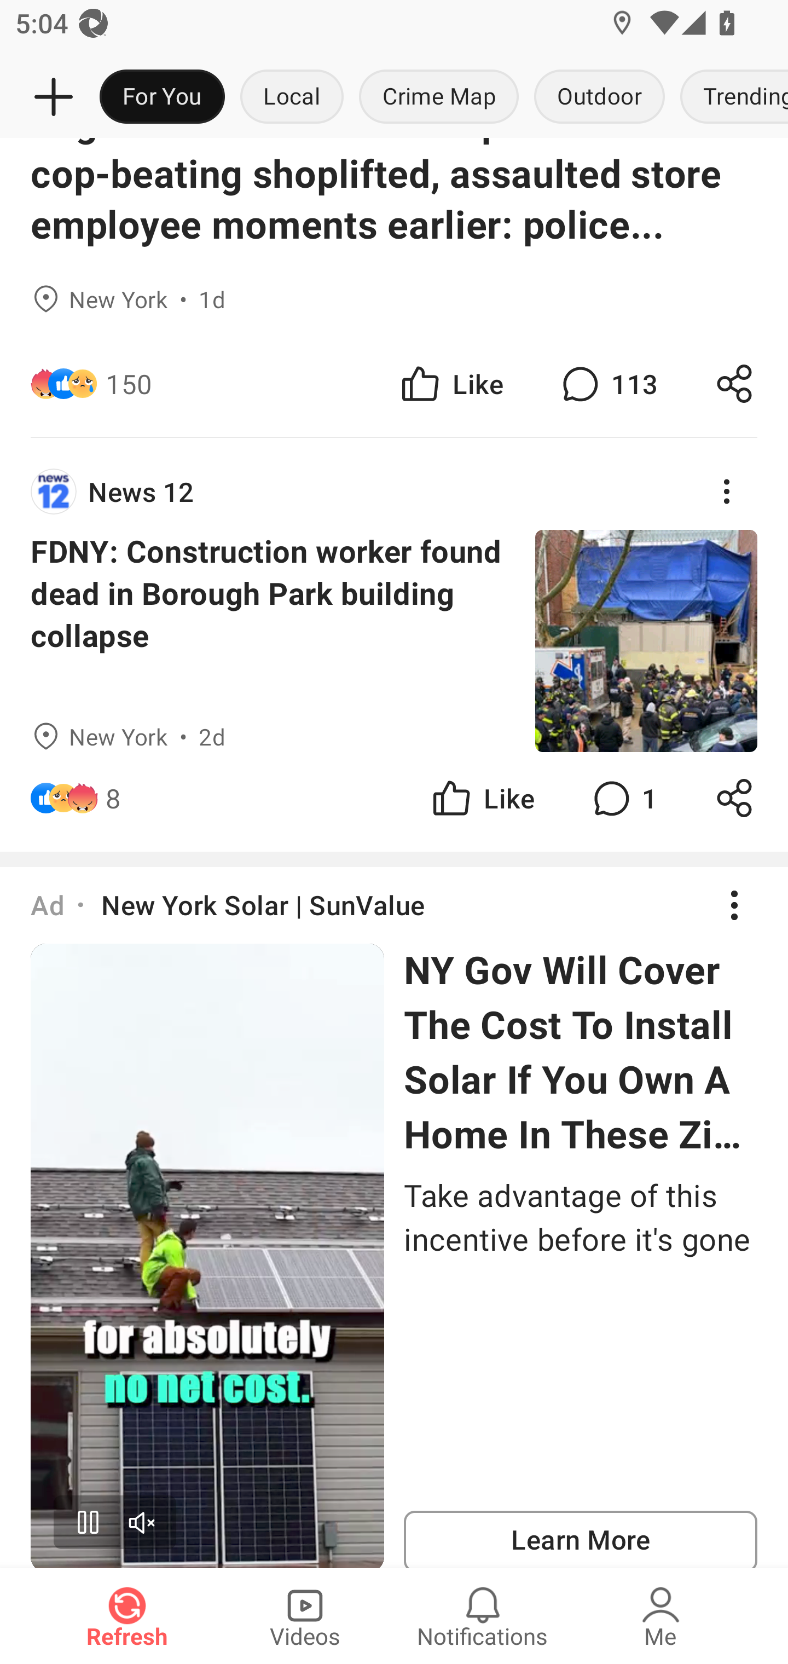 This screenshot has height=1664, width=788. I want to click on 150, so click(129, 383).